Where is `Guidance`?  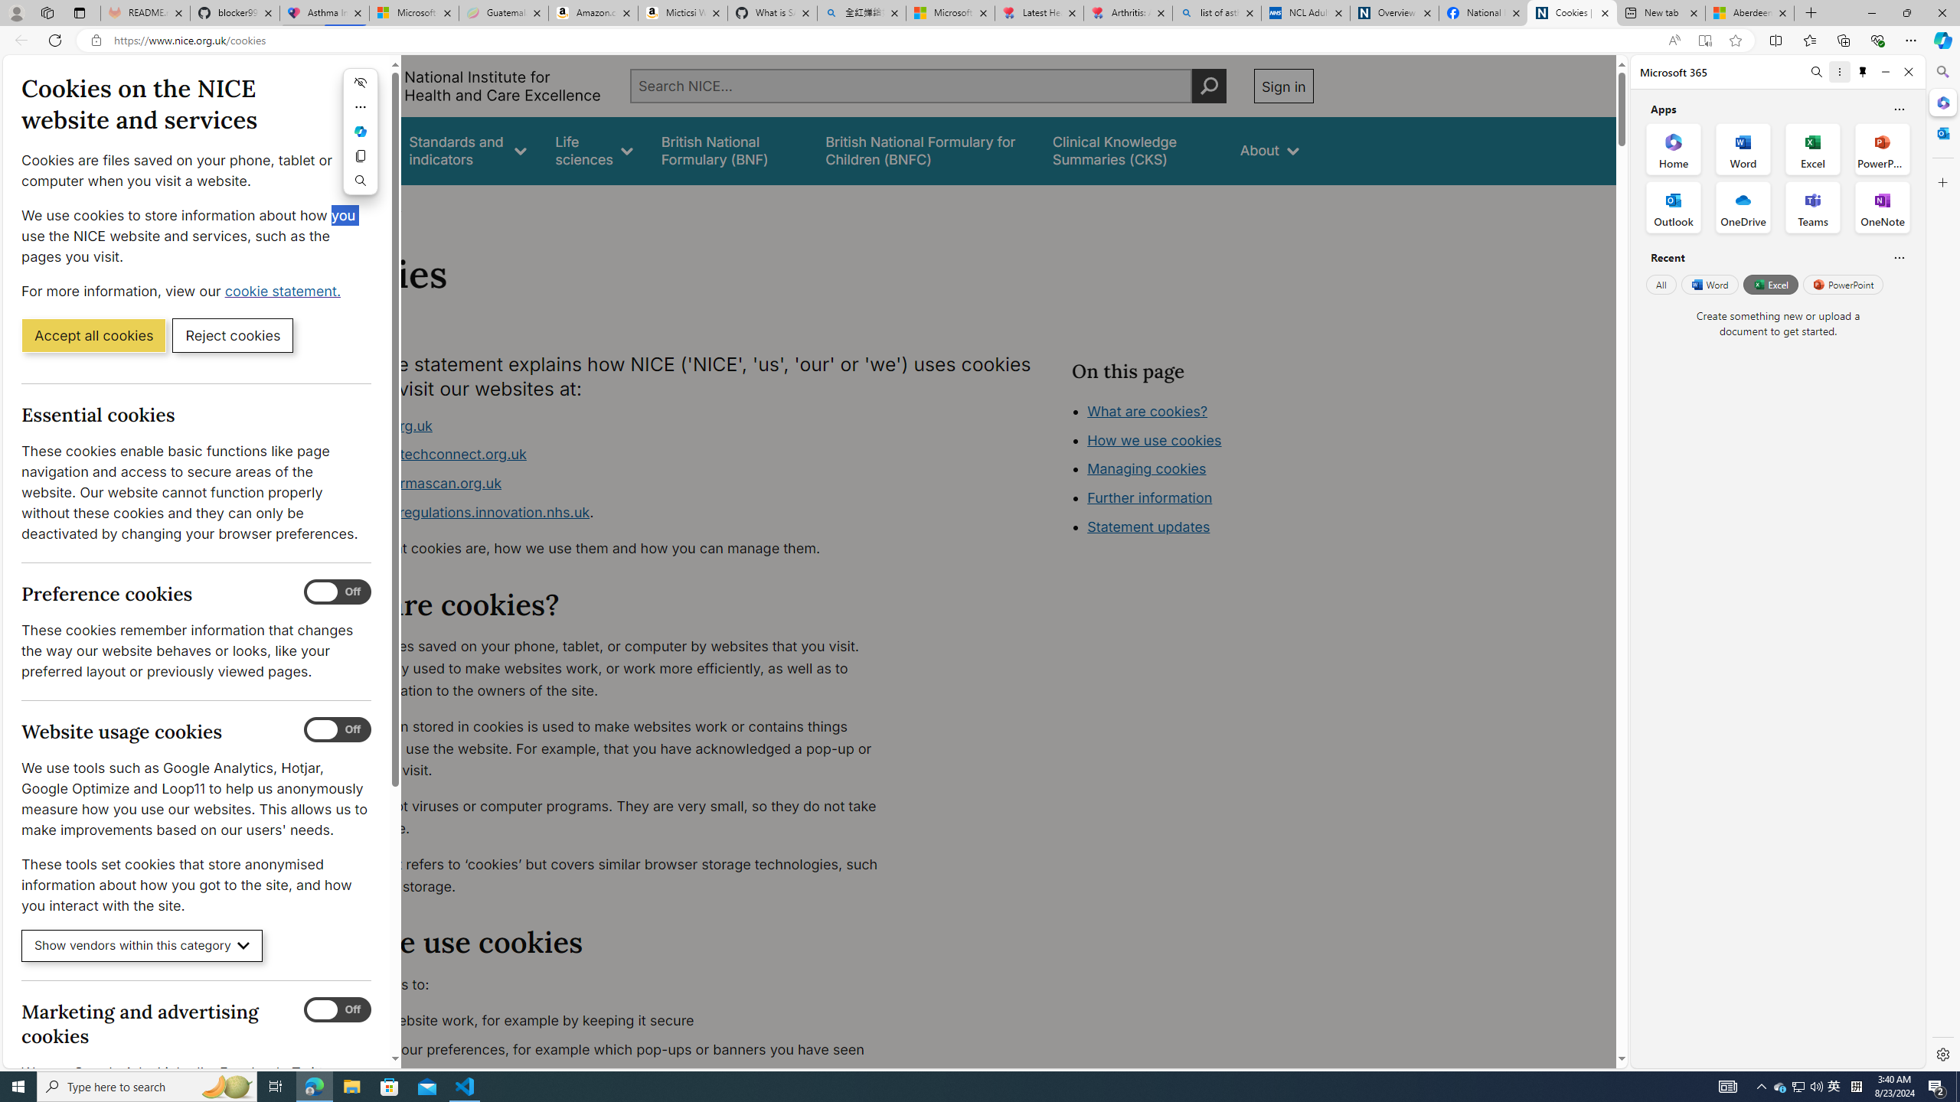
Guidance is located at coordinates (351, 150).